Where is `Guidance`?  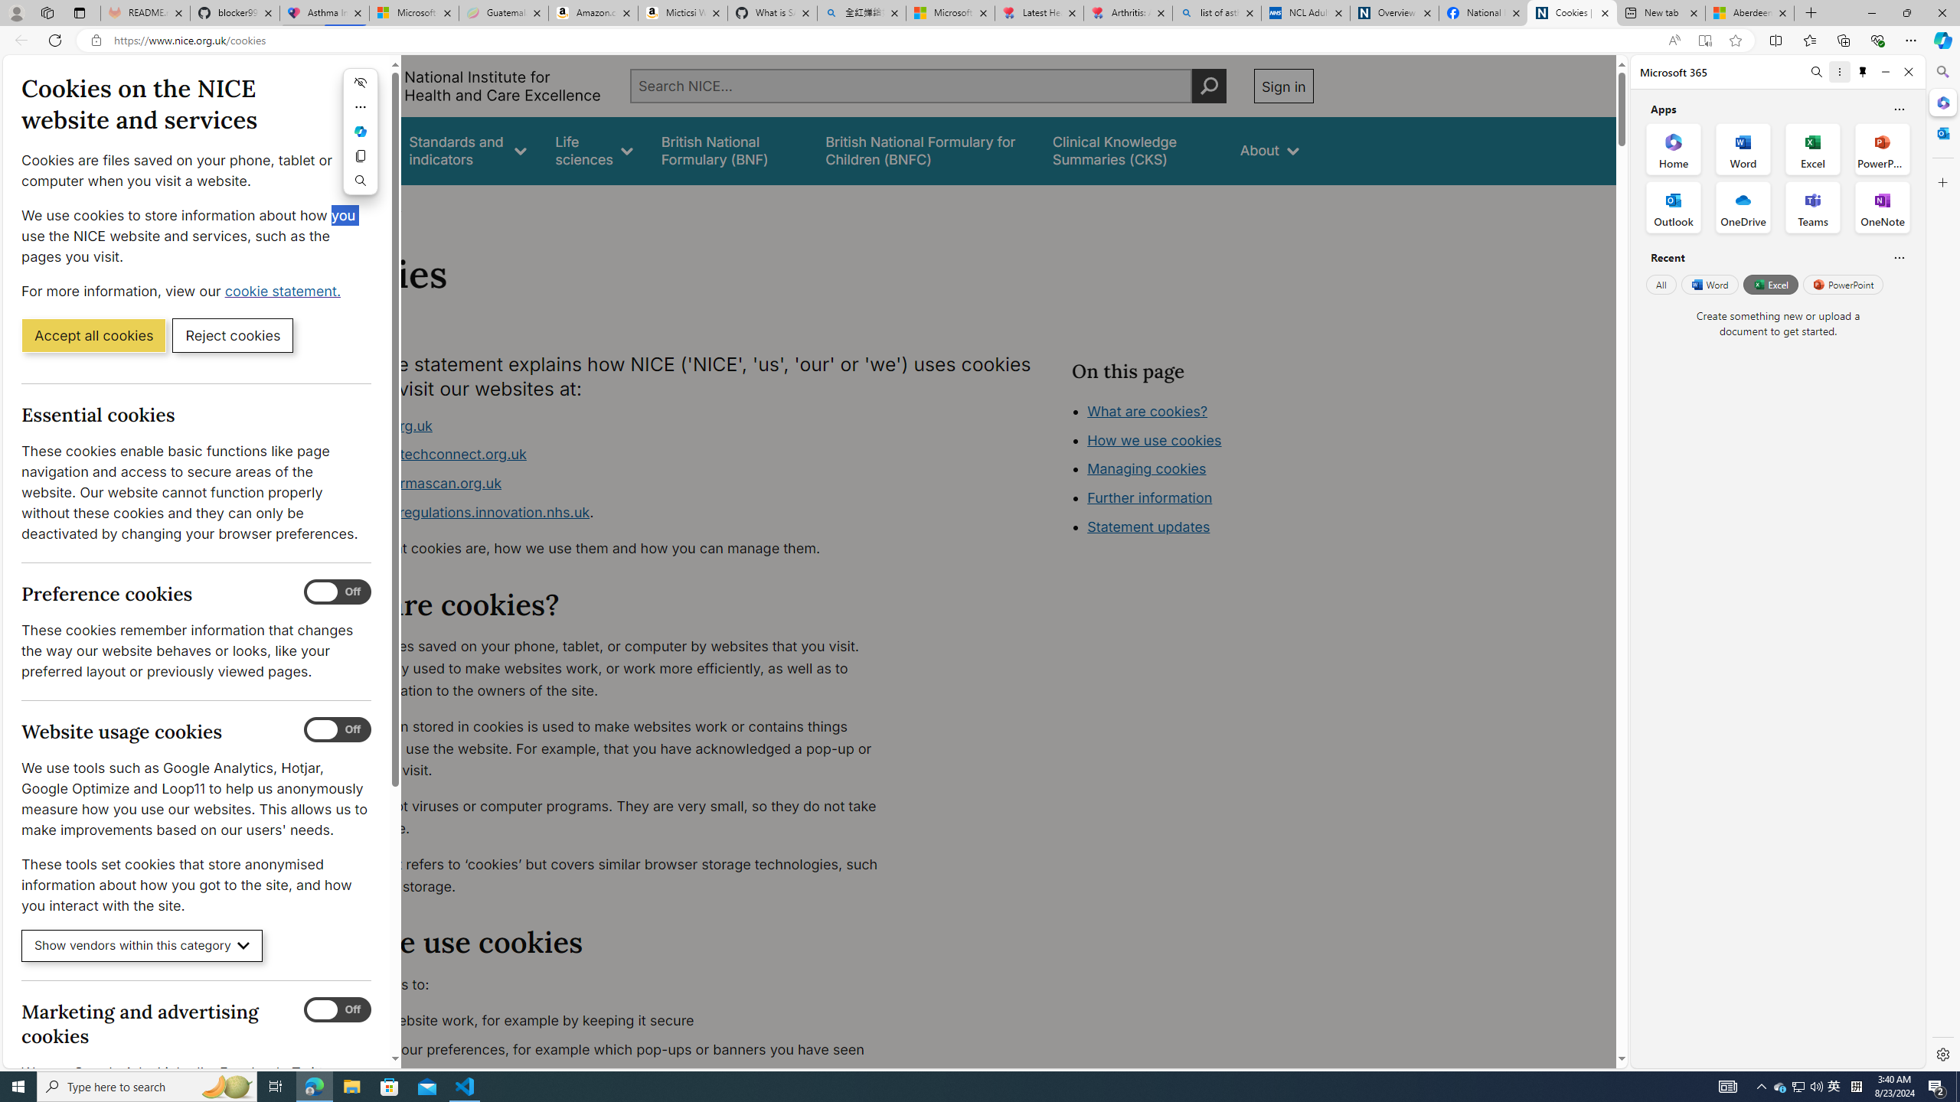
Guidance is located at coordinates (351, 150).